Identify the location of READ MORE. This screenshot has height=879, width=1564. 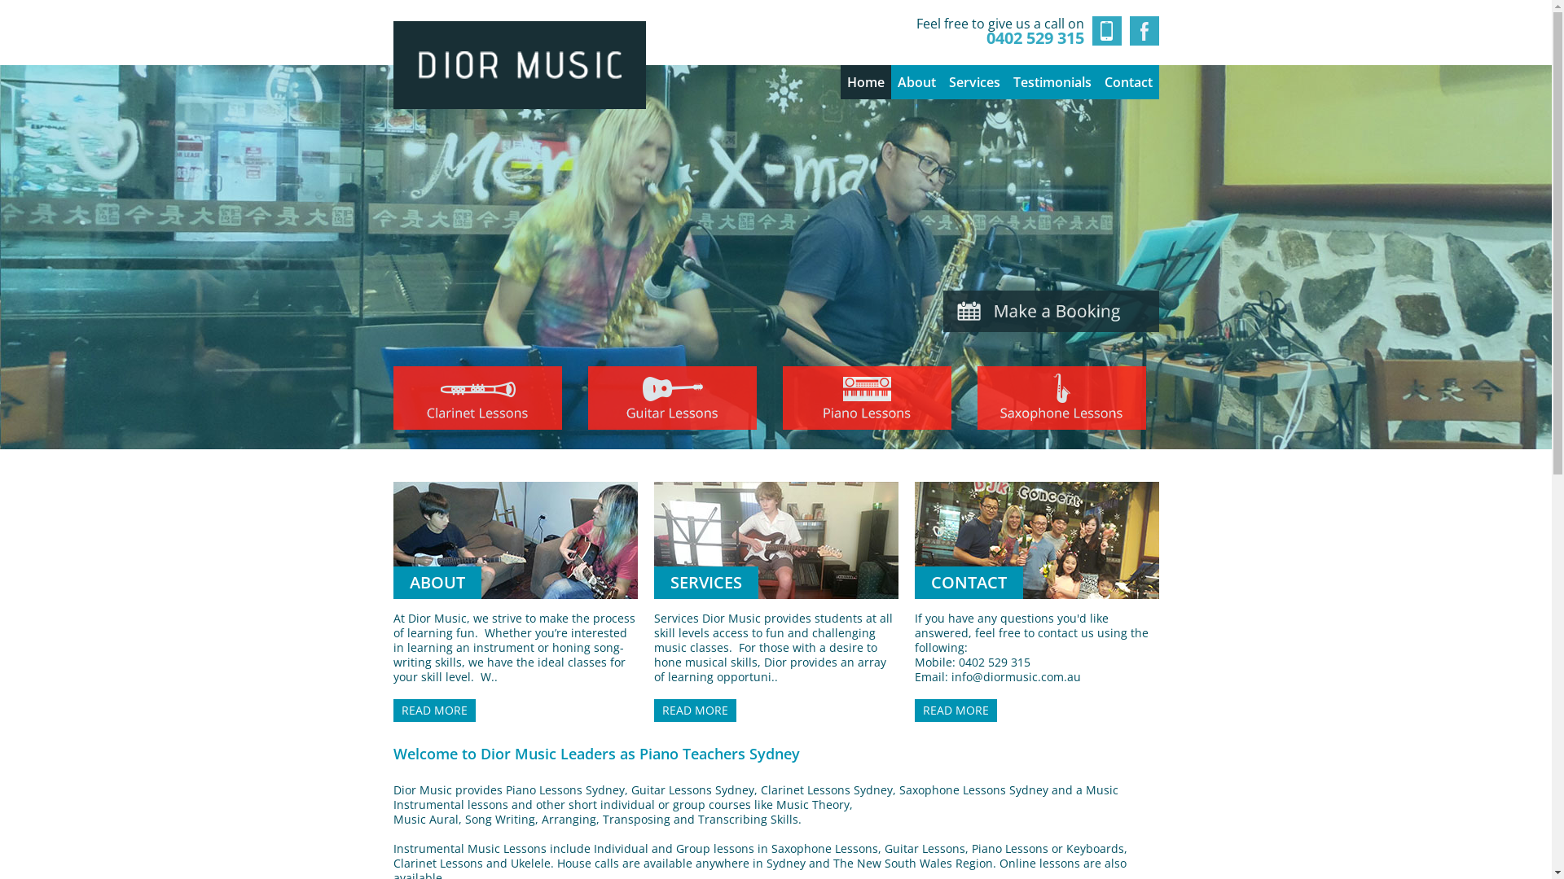
(694, 711).